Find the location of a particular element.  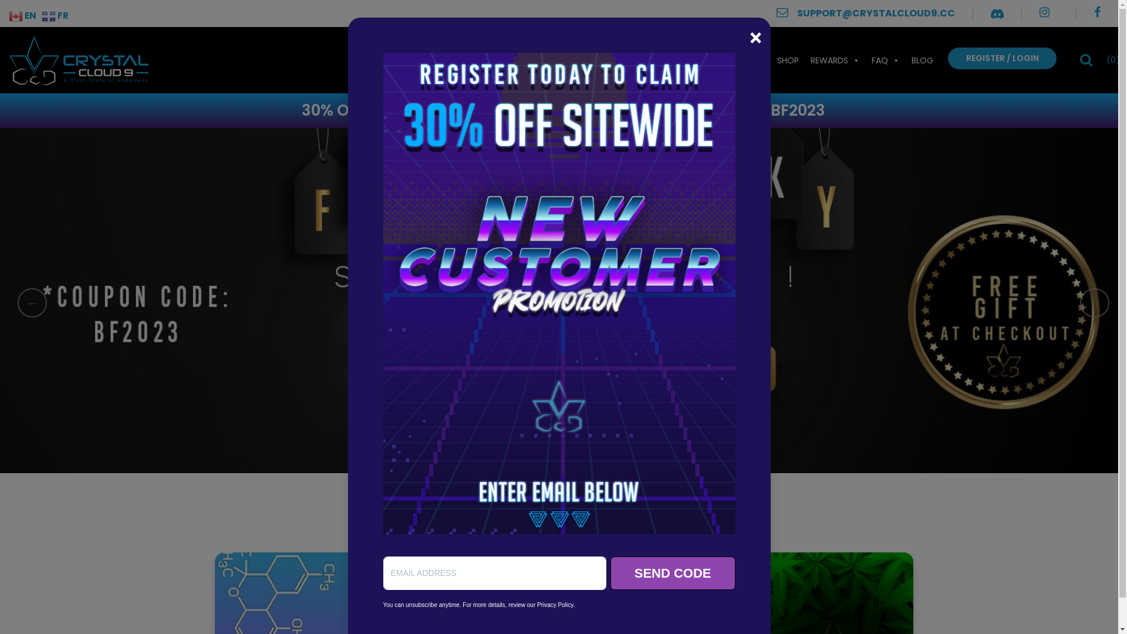

REWARDS is located at coordinates (835, 60).